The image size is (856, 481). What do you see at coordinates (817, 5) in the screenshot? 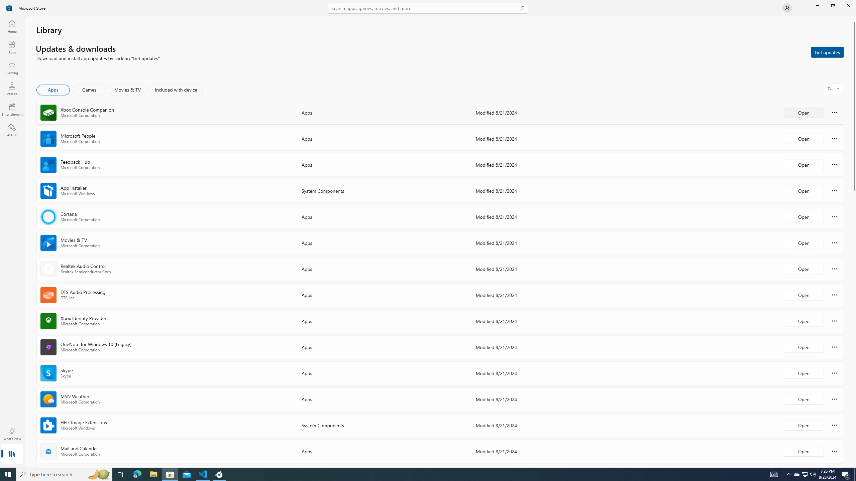
I see `Minimize Microsoft Store` at bounding box center [817, 5].